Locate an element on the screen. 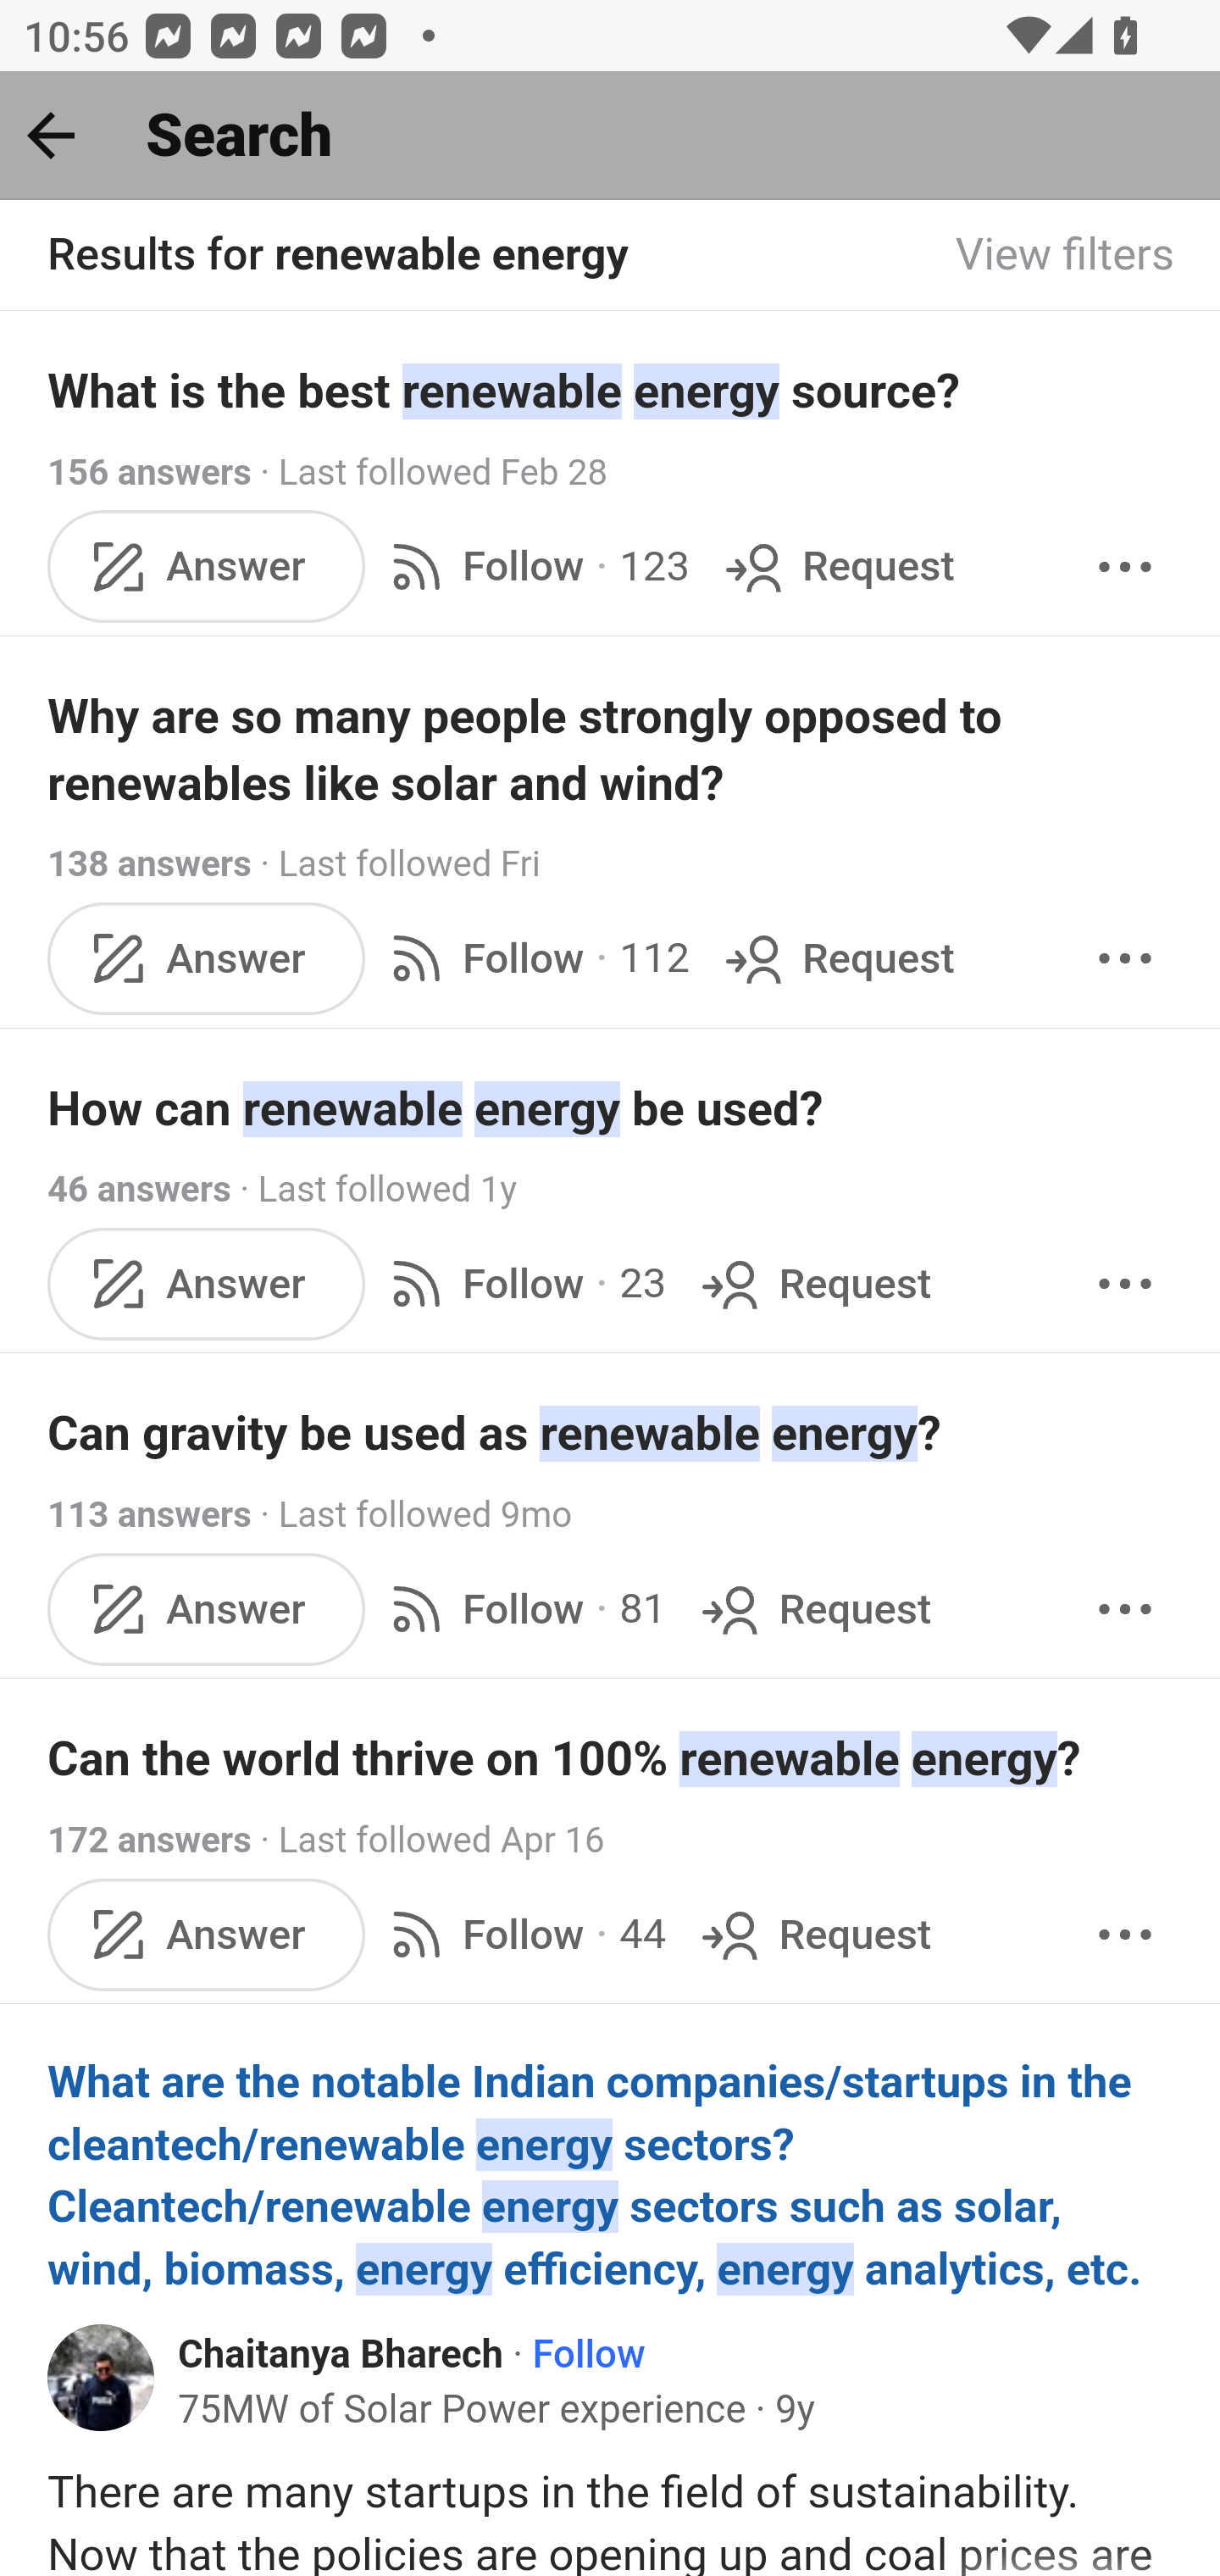 The image size is (1220, 2576). Answer is located at coordinates (207, 1284).